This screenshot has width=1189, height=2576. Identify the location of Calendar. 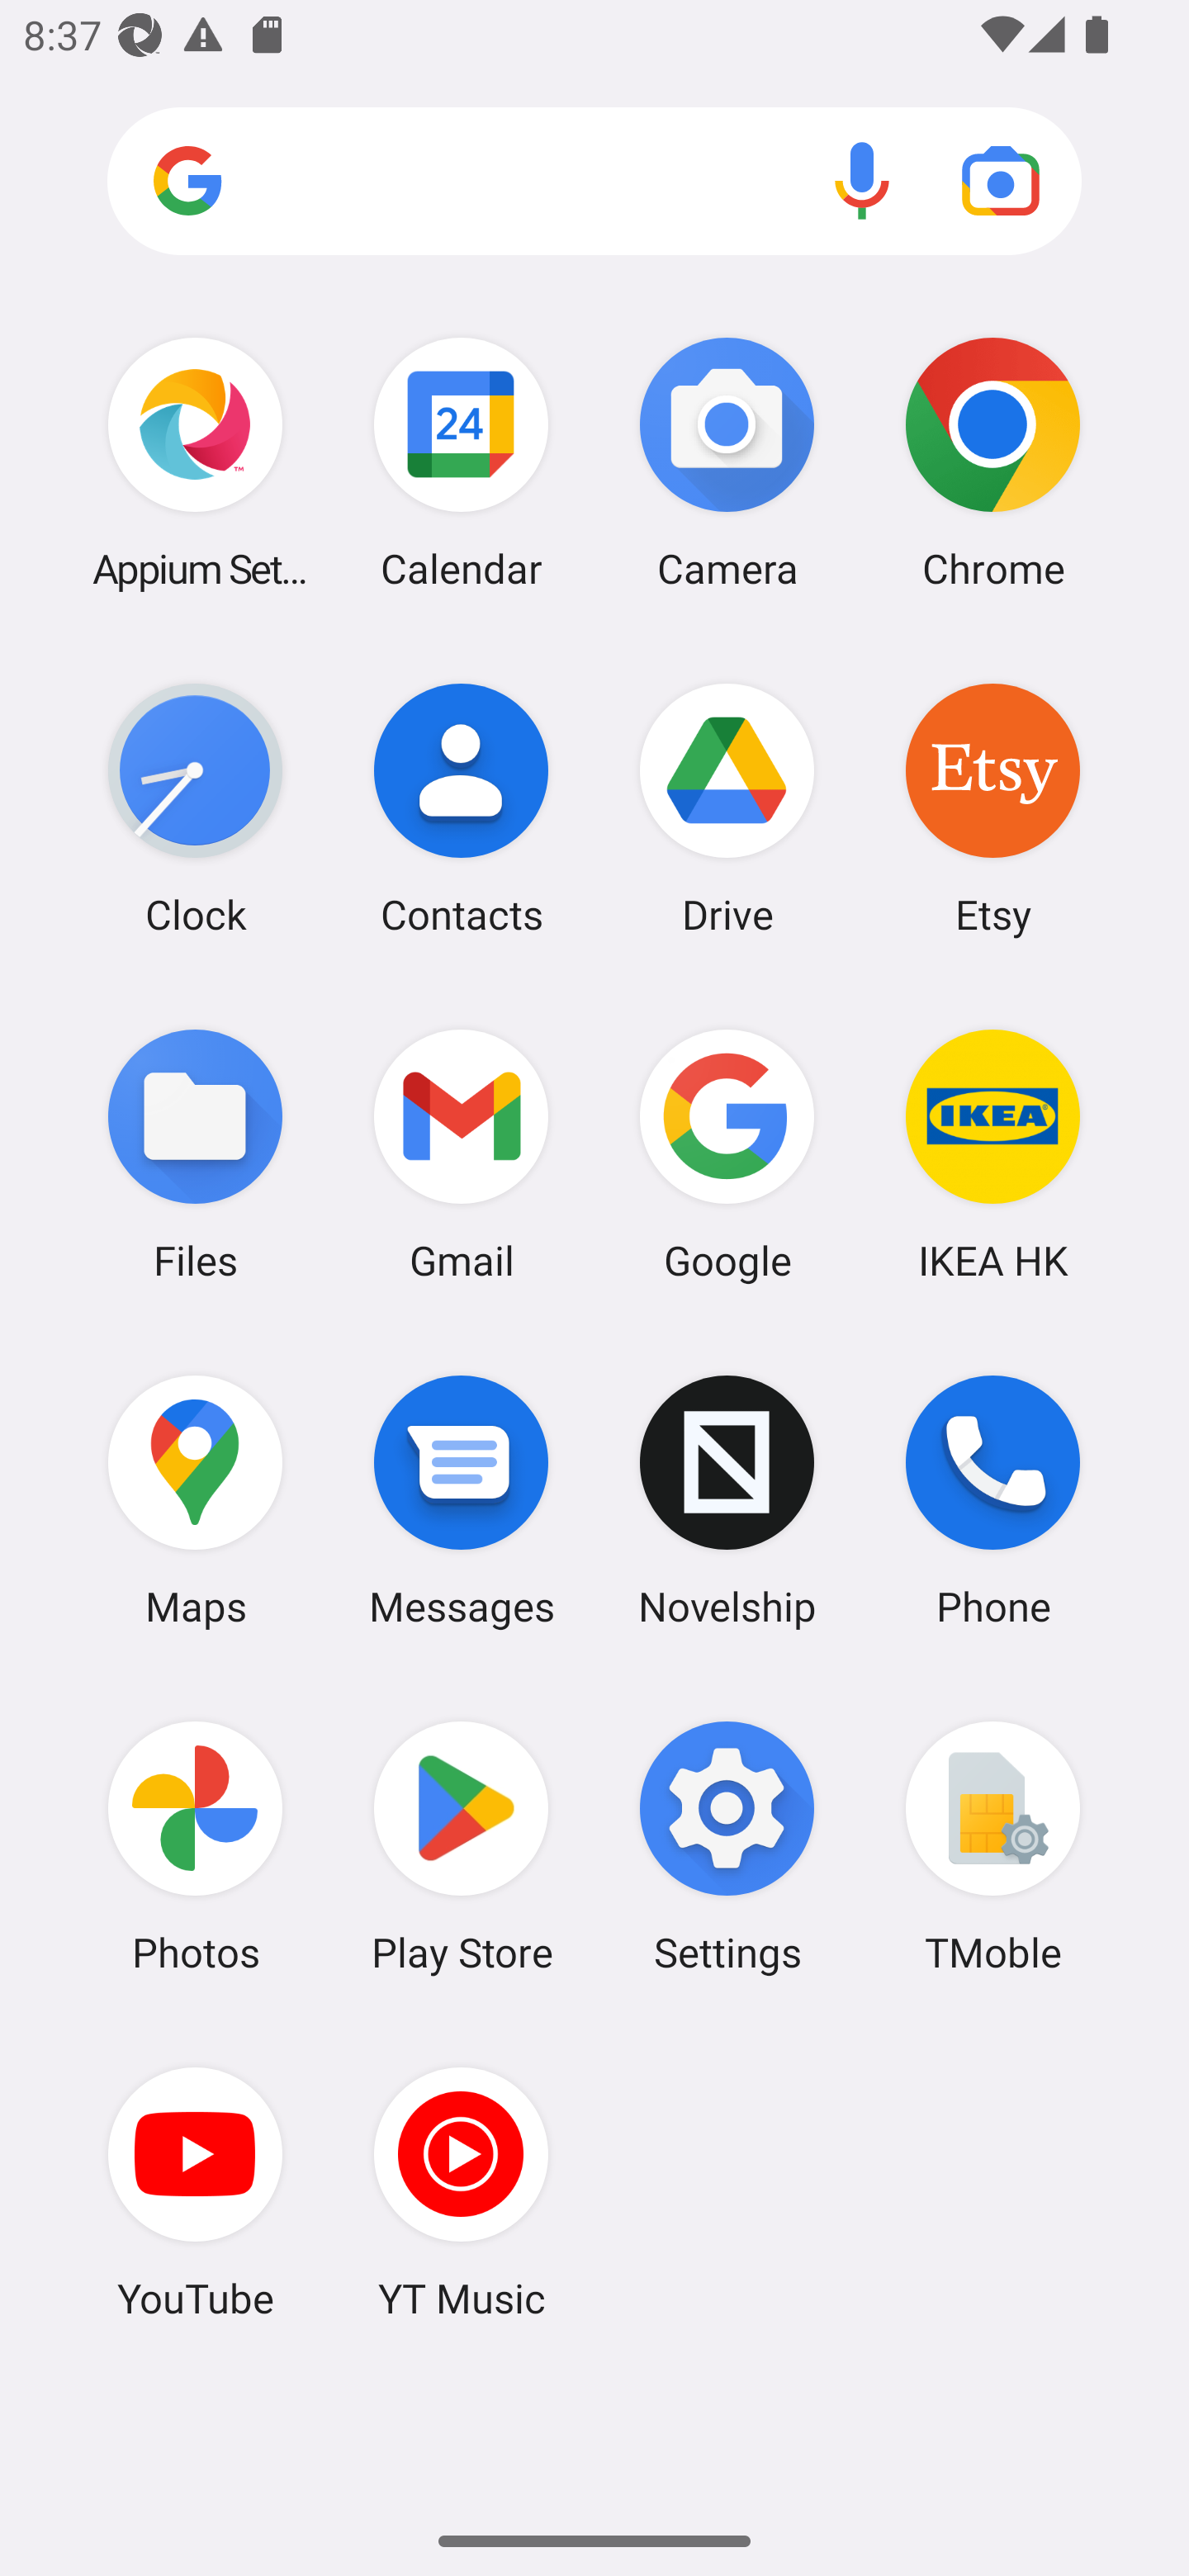
(461, 462).